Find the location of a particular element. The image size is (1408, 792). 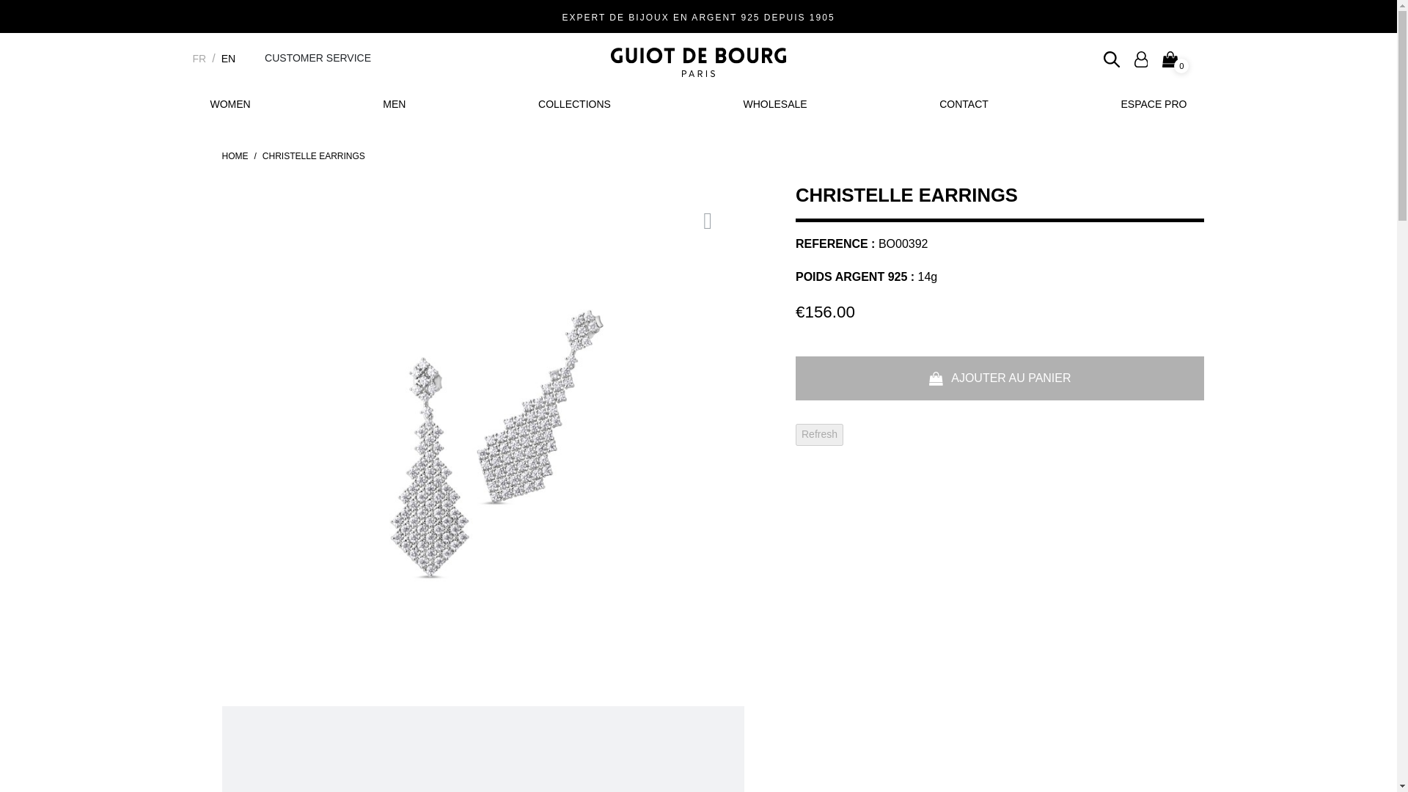

FR is located at coordinates (198, 59).